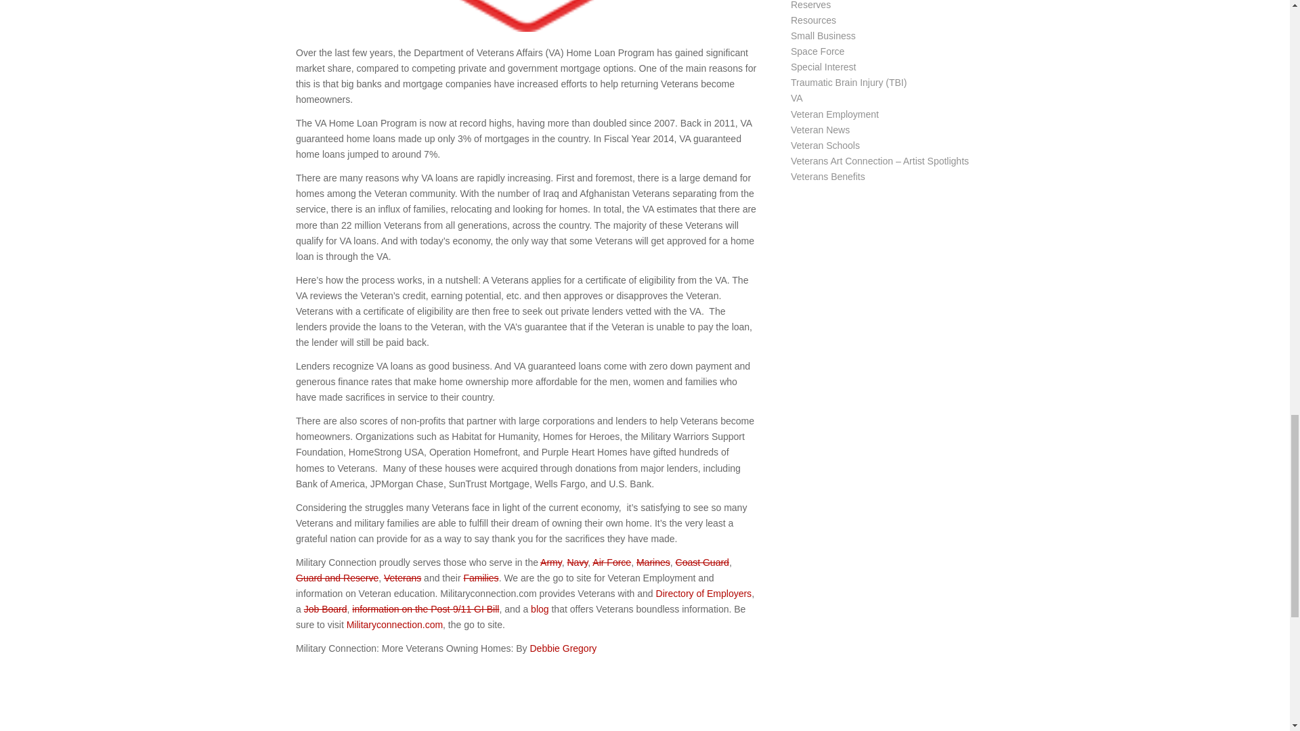 This screenshot has width=1300, height=731. What do you see at coordinates (577, 562) in the screenshot?
I see `Navy` at bounding box center [577, 562].